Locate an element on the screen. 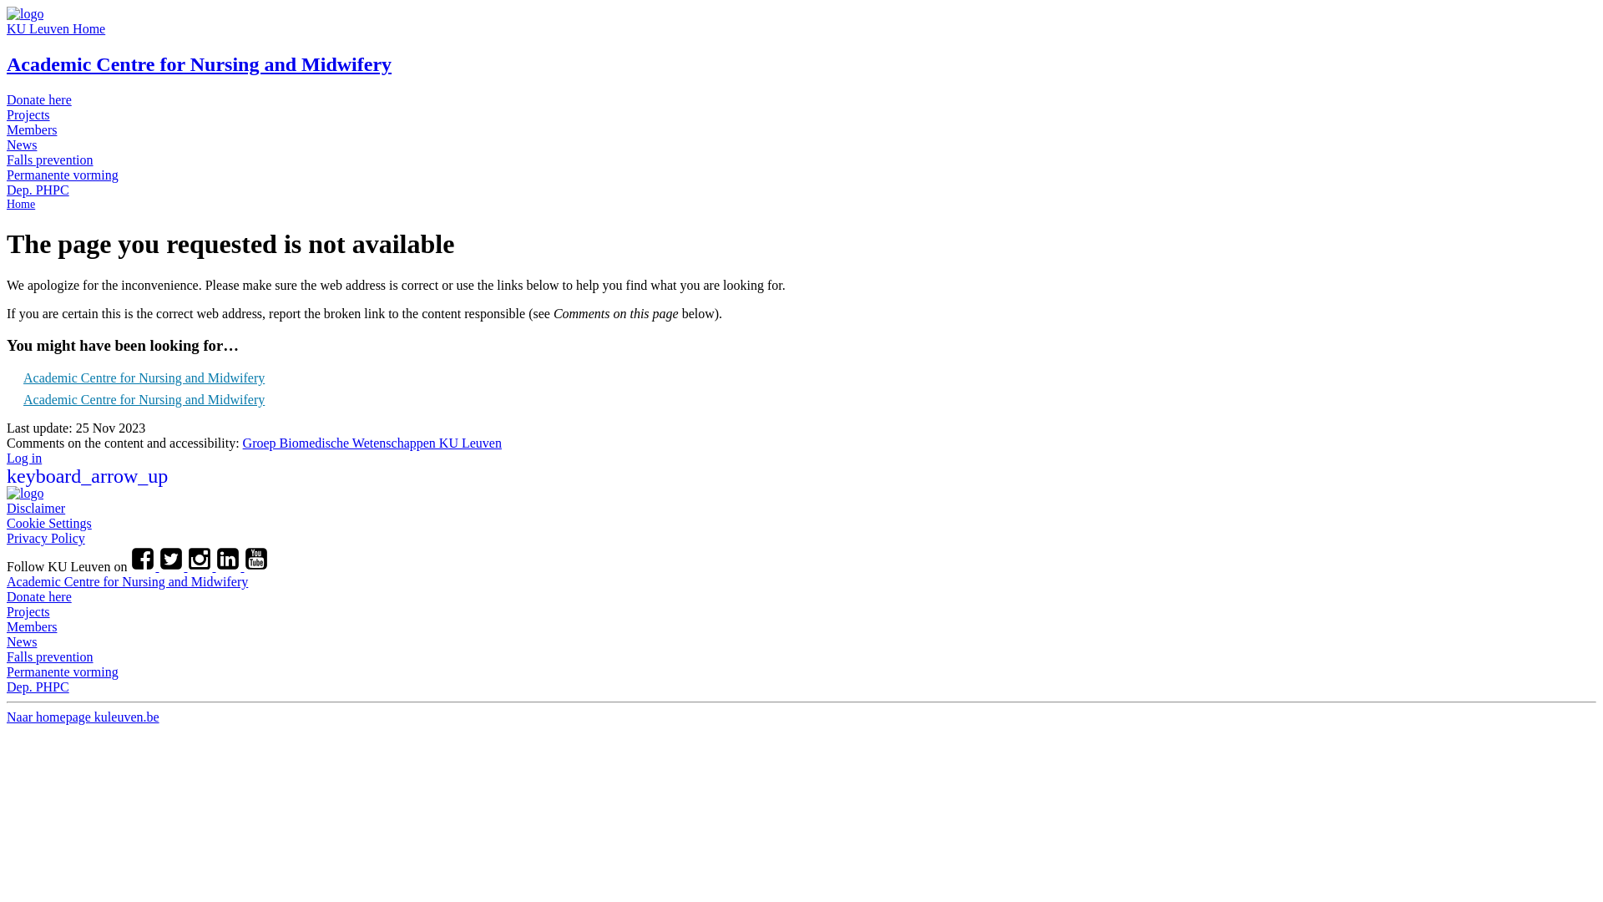 The height and width of the screenshot is (902, 1603). twitter is located at coordinates (173, 566).